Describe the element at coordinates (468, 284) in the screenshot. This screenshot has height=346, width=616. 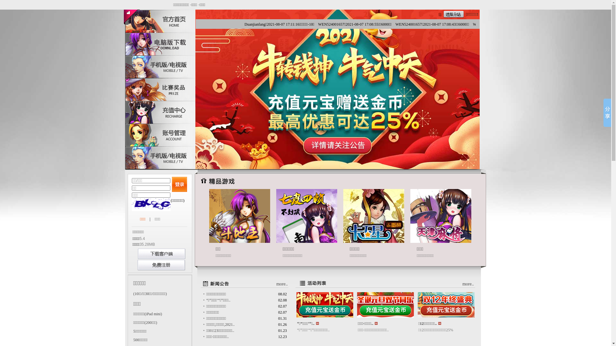
I see `more..` at that location.